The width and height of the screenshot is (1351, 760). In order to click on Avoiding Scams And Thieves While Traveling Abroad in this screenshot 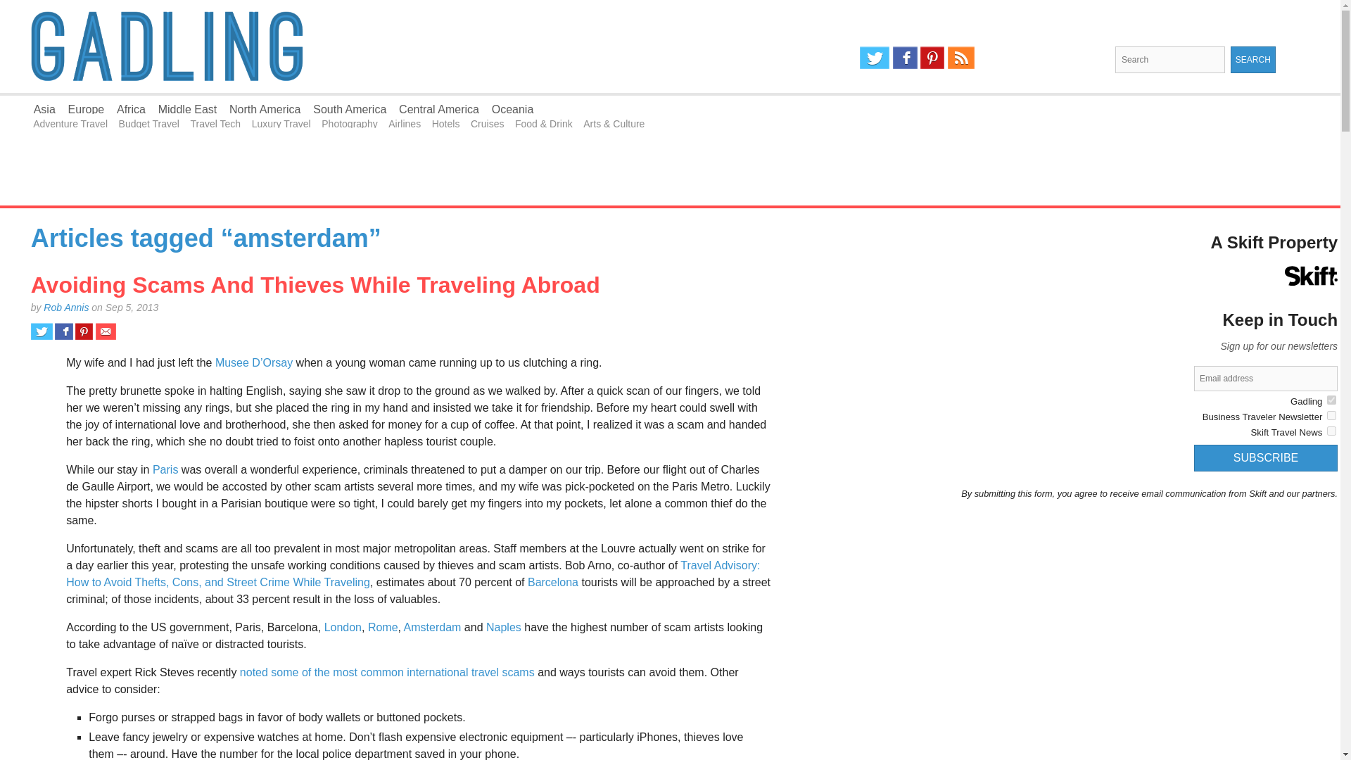, I will do `click(315, 284)`.